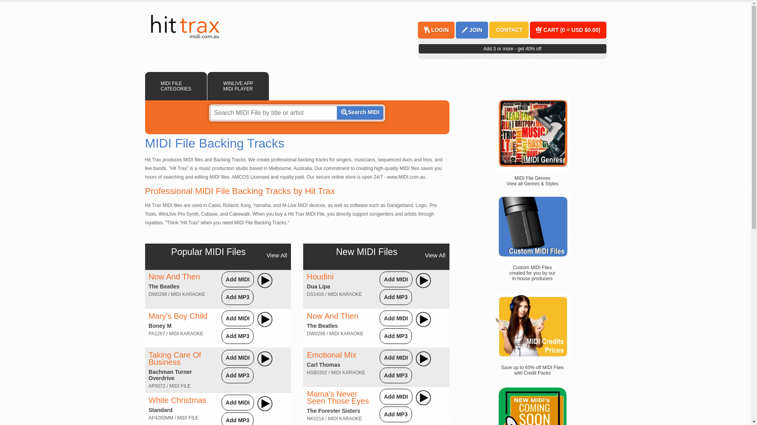 Image resolution: width=757 pixels, height=425 pixels. What do you see at coordinates (238, 375) in the screenshot?
I see `Add MP3` at bounding box center [238, 375].